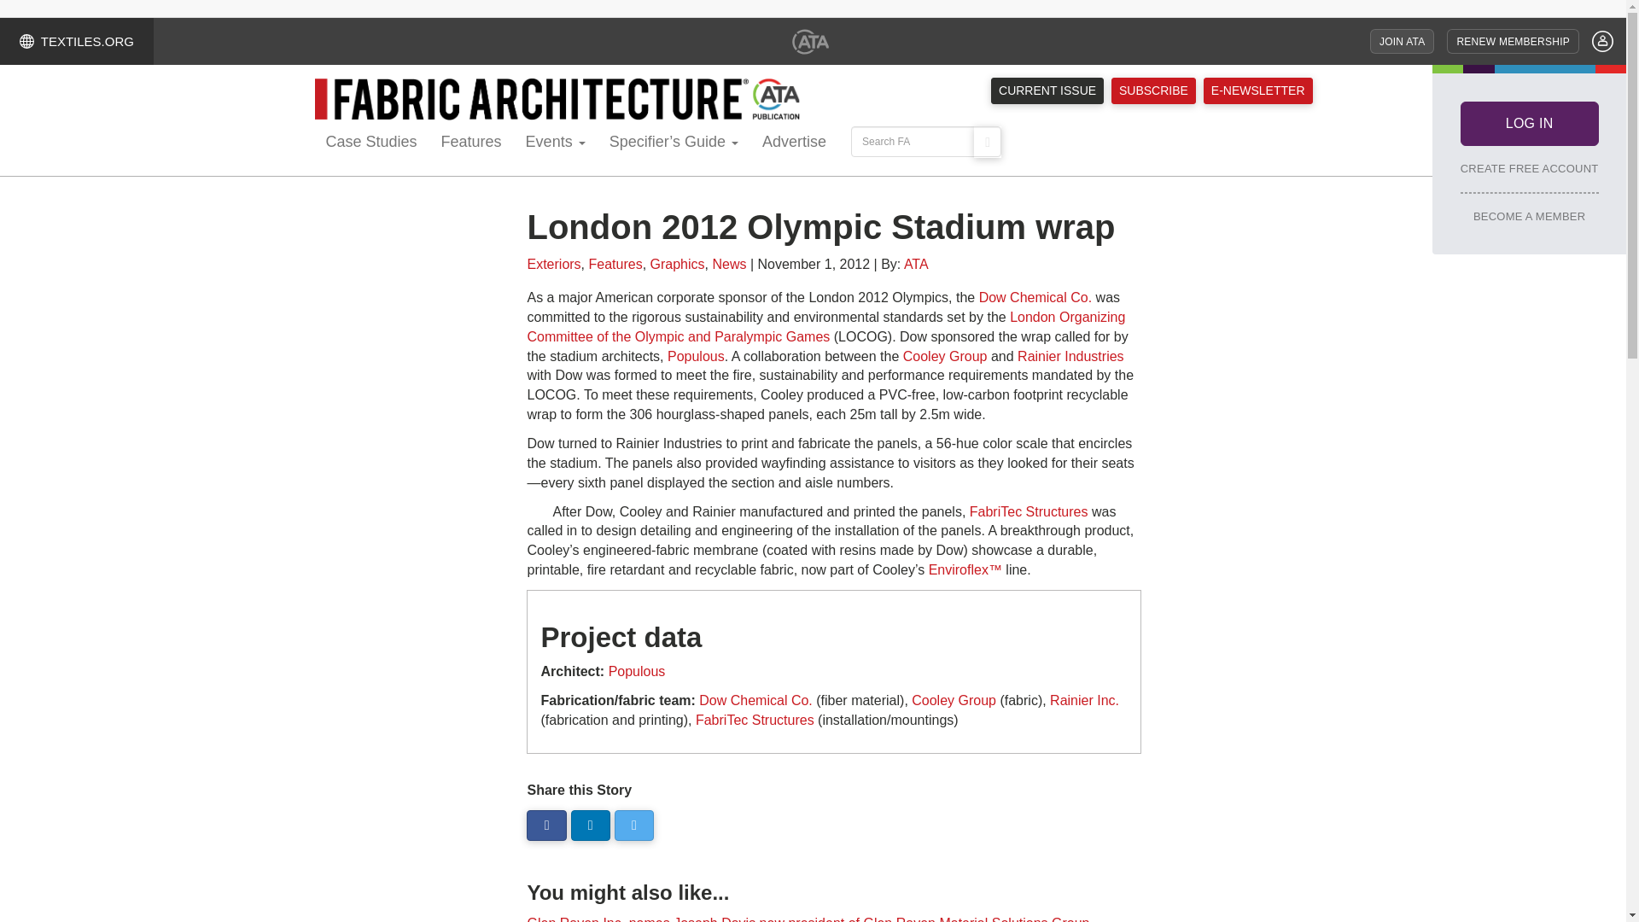  Describe the element at coordinates (77, 41) in the screenshot. I see `TEXTILES.ORG` at that location.